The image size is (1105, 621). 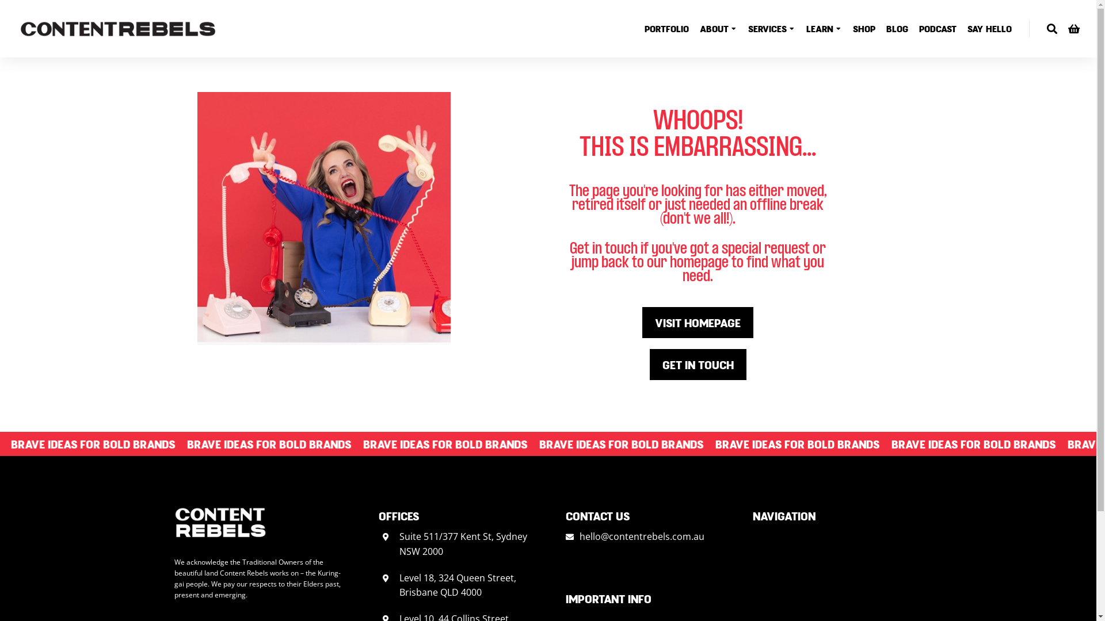 What do you see at coordinates (897, 29) in the screenshot?
I see `BLOG` at bounding box center [897, 29].